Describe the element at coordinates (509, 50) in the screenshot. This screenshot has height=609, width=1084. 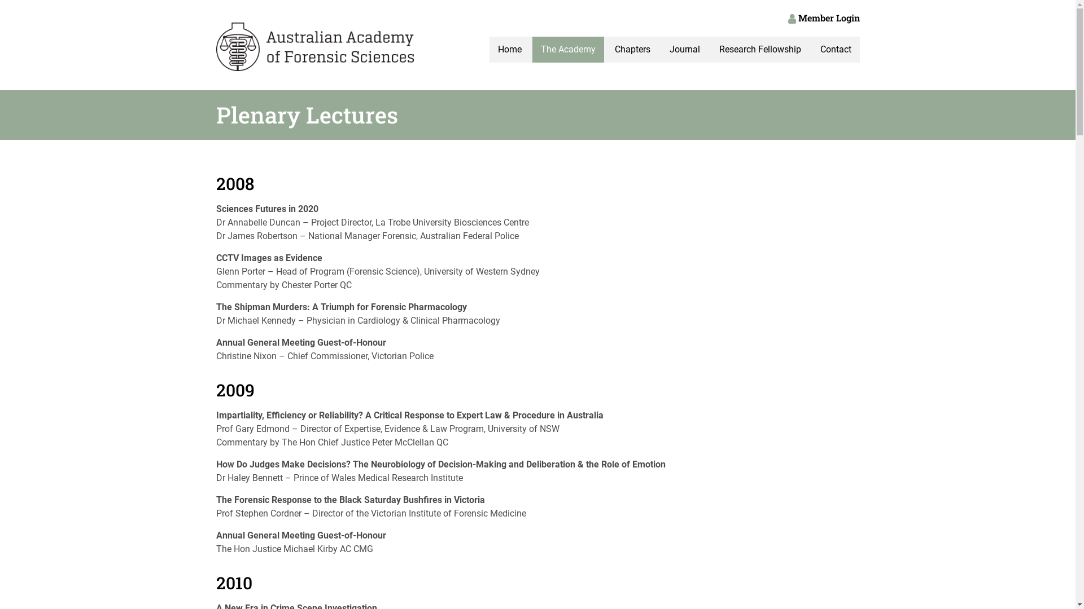
I see `Home` at that location.